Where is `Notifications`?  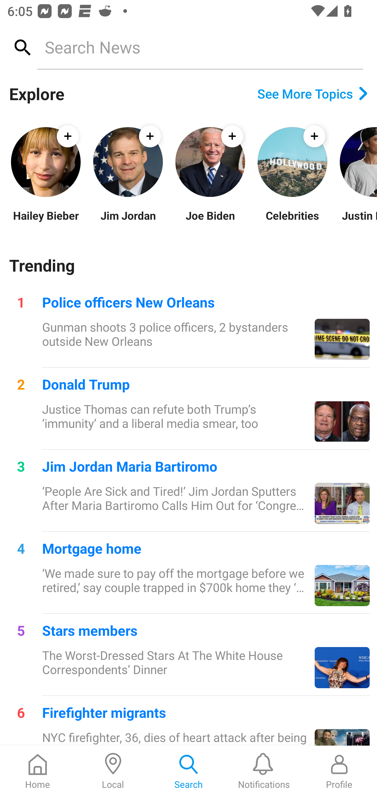
Notifications is located at coordinates (264, 771).